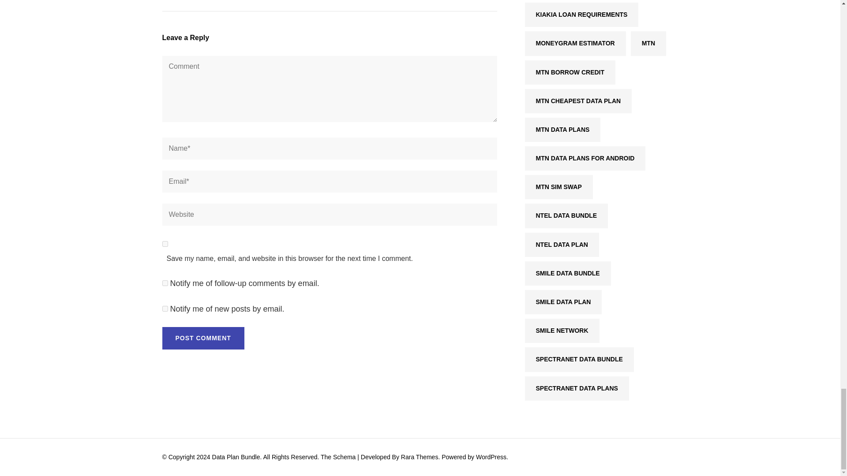 Image resolution: width=847 pixels, height=476 pixels. What do you see at coordinates (165, 244) in the screenshot?
I see `yes` at bounding box center [165, 244].